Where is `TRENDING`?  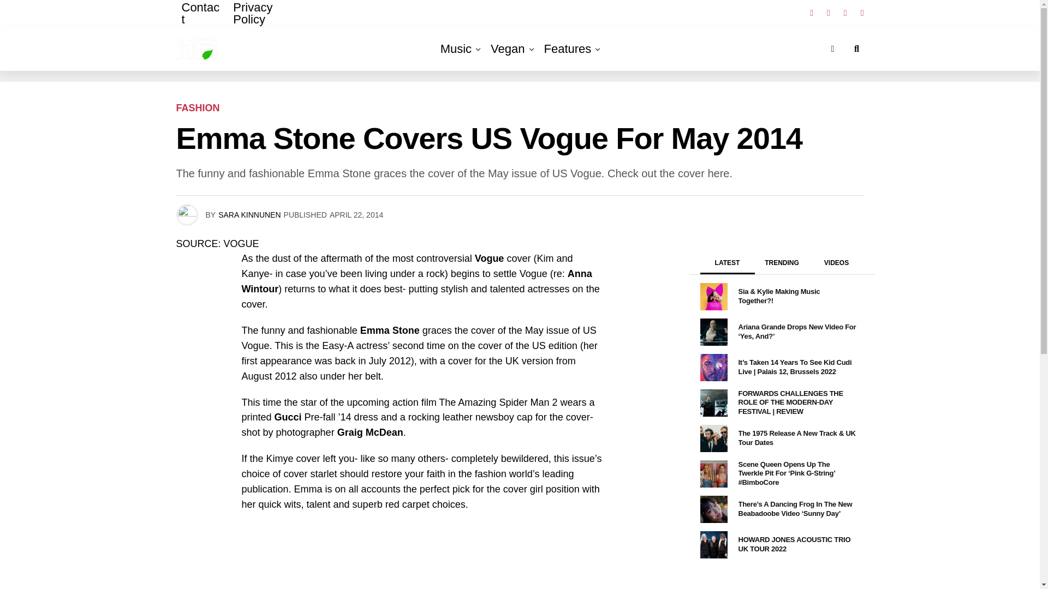 TRENDING is located at coordinates (782, 266).